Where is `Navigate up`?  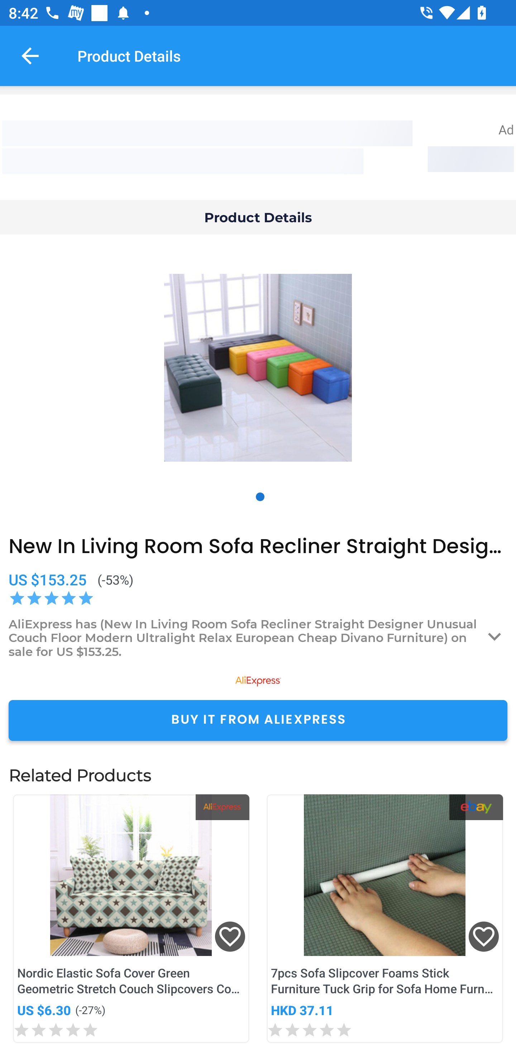 Navigate up is located at coordinates (30, 56).